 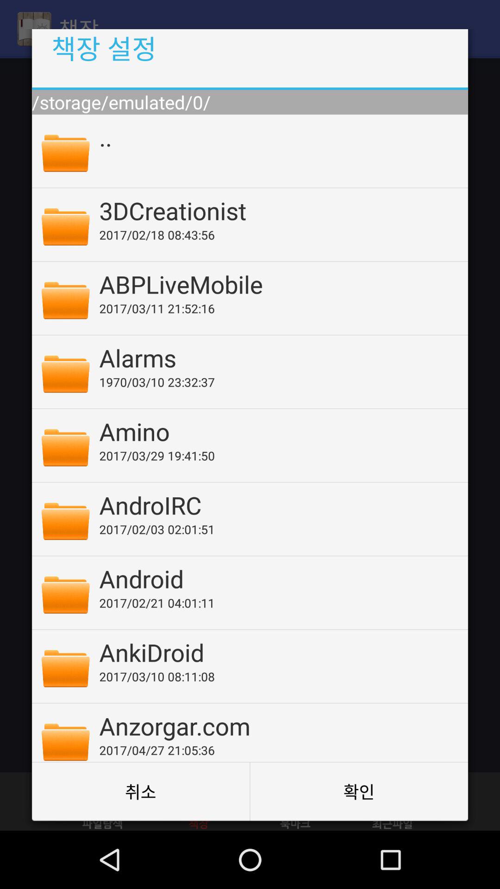 I want to click on jump until the android app, so click(x=277, y=579).